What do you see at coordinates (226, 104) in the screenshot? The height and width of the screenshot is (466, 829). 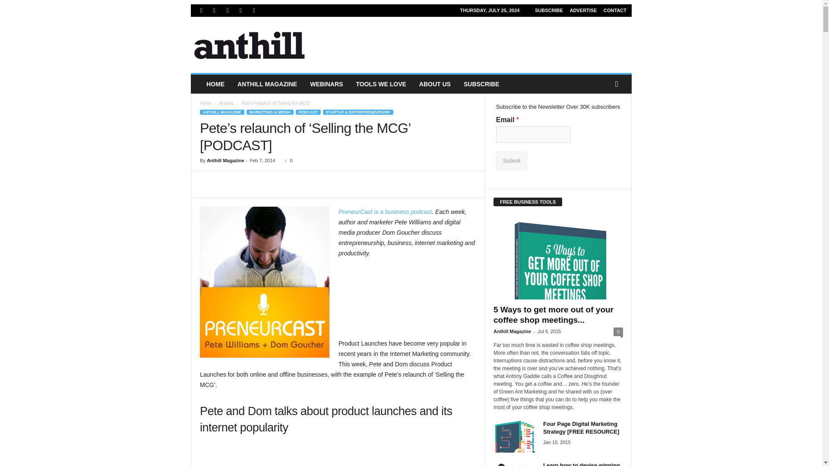 I see `View all posts in Articles` at bounding box center [226, 104].